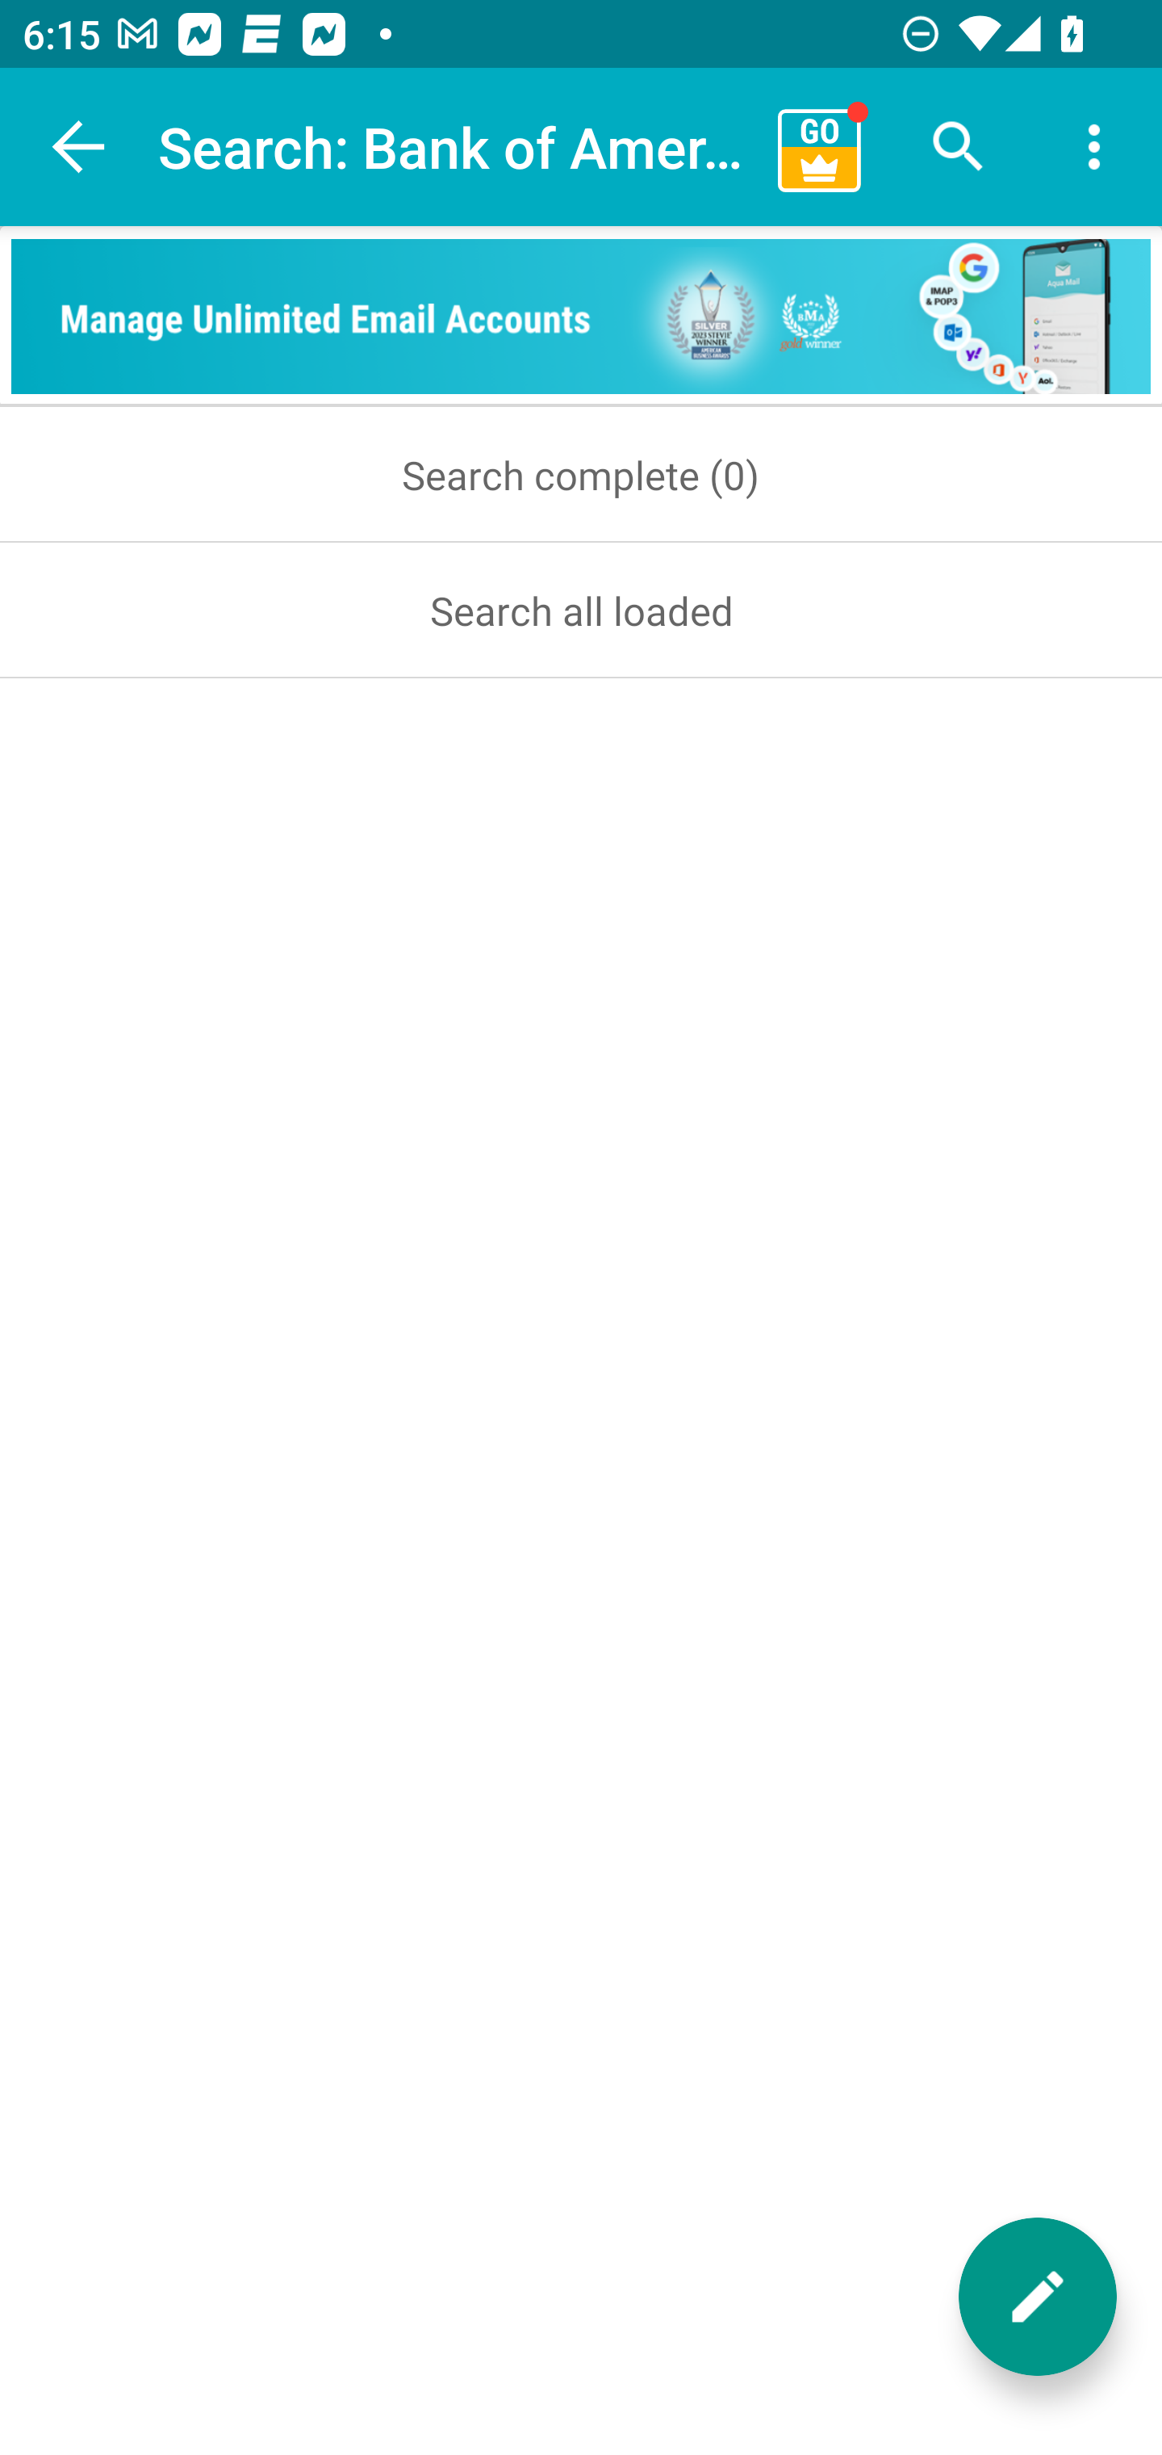 The height and width of the screenshot is (2455, 1162). Describe the element at coordinates (581, 475) in the screenshot. I see `Search complete (0)` at that location.